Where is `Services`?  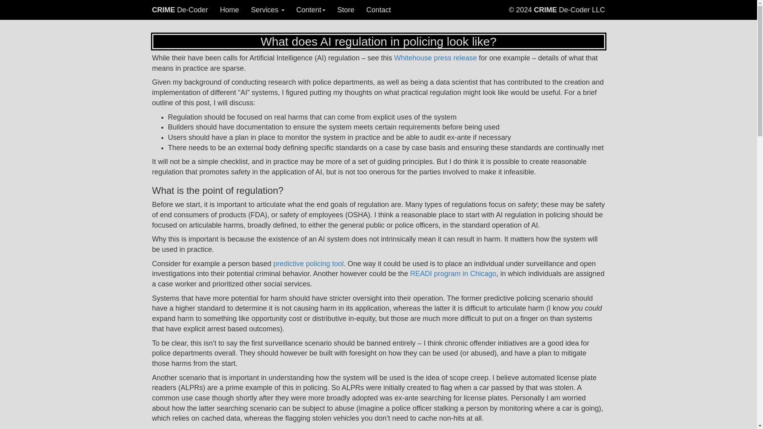
Services is located at coordinates (268, 10).